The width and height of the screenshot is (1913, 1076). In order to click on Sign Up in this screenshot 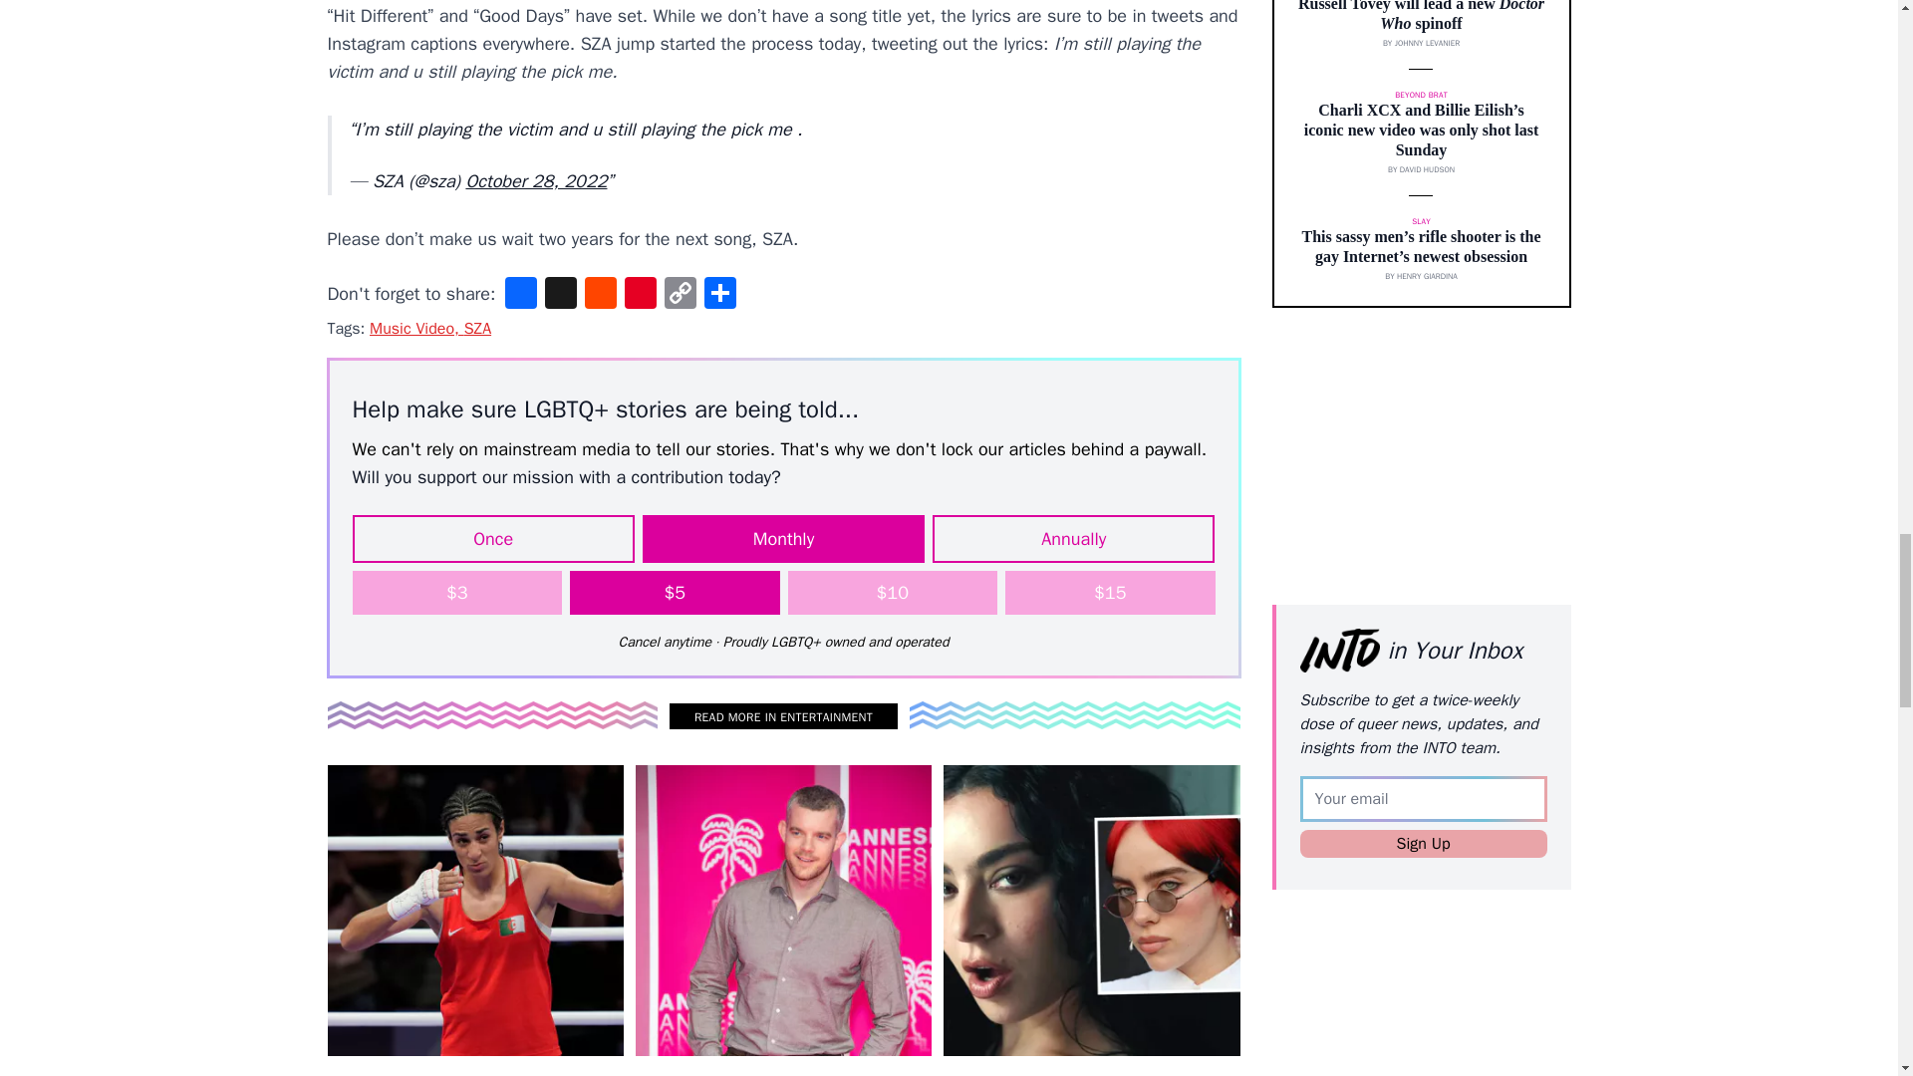, I will do `click(1422, 843)`.